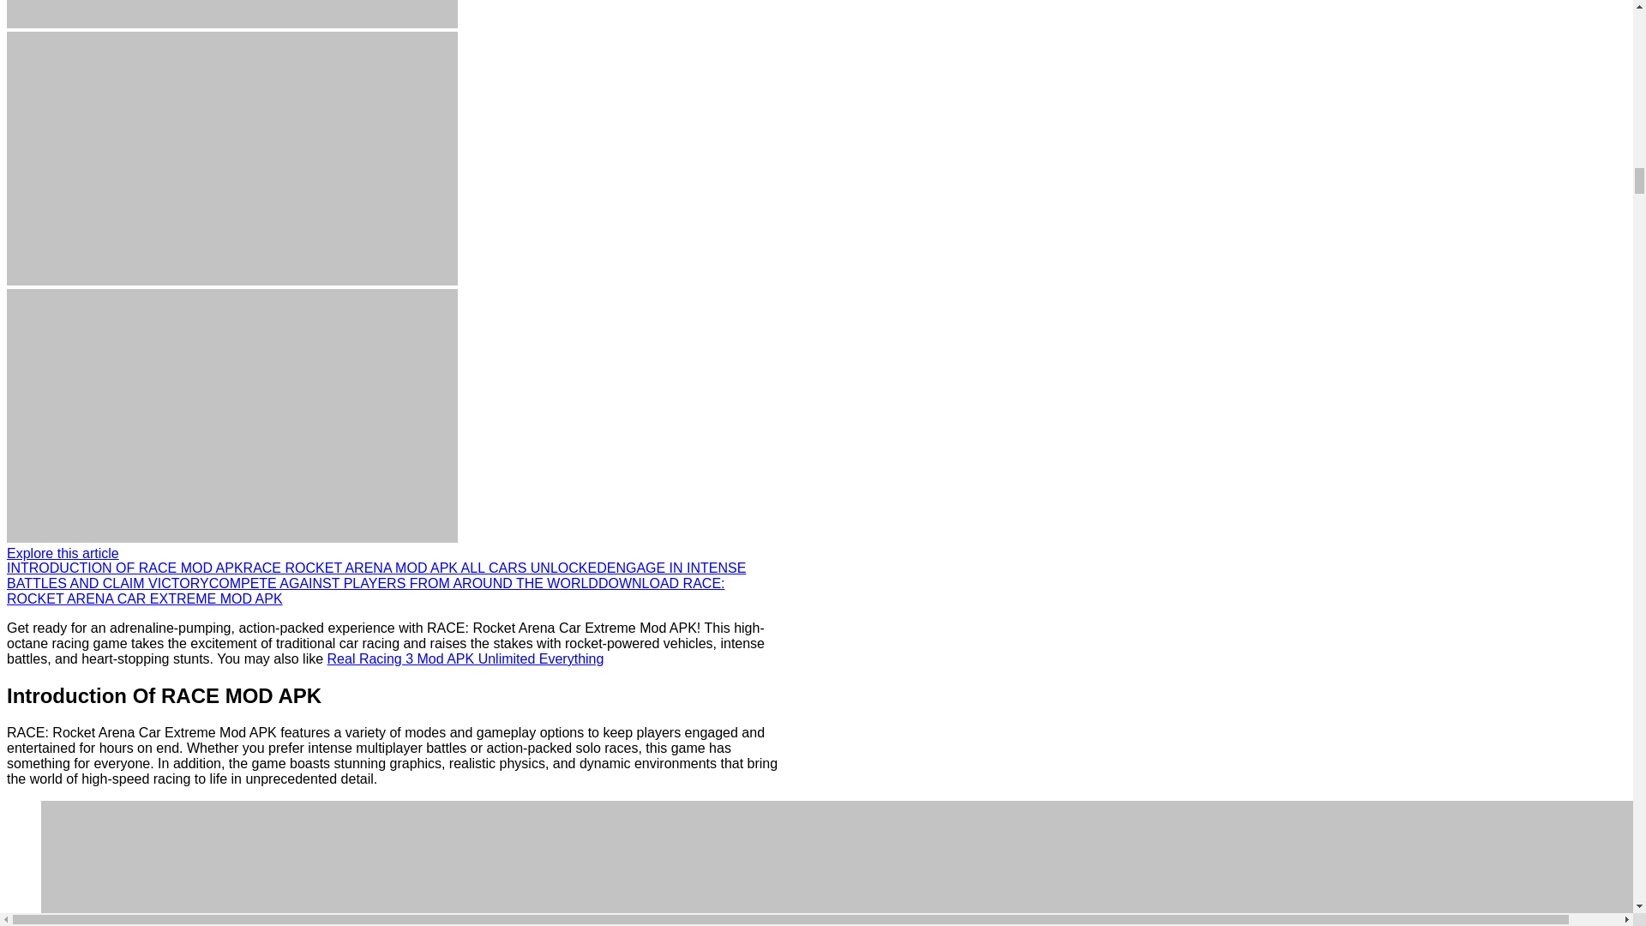 This screenshot has height=926, width=1646. Describe the element at coordinates (365, 591) in the screenshot. I see `DOWNLOAD RACE: ROCKET ARENA CAR EXTREME MOD APK` at that location.